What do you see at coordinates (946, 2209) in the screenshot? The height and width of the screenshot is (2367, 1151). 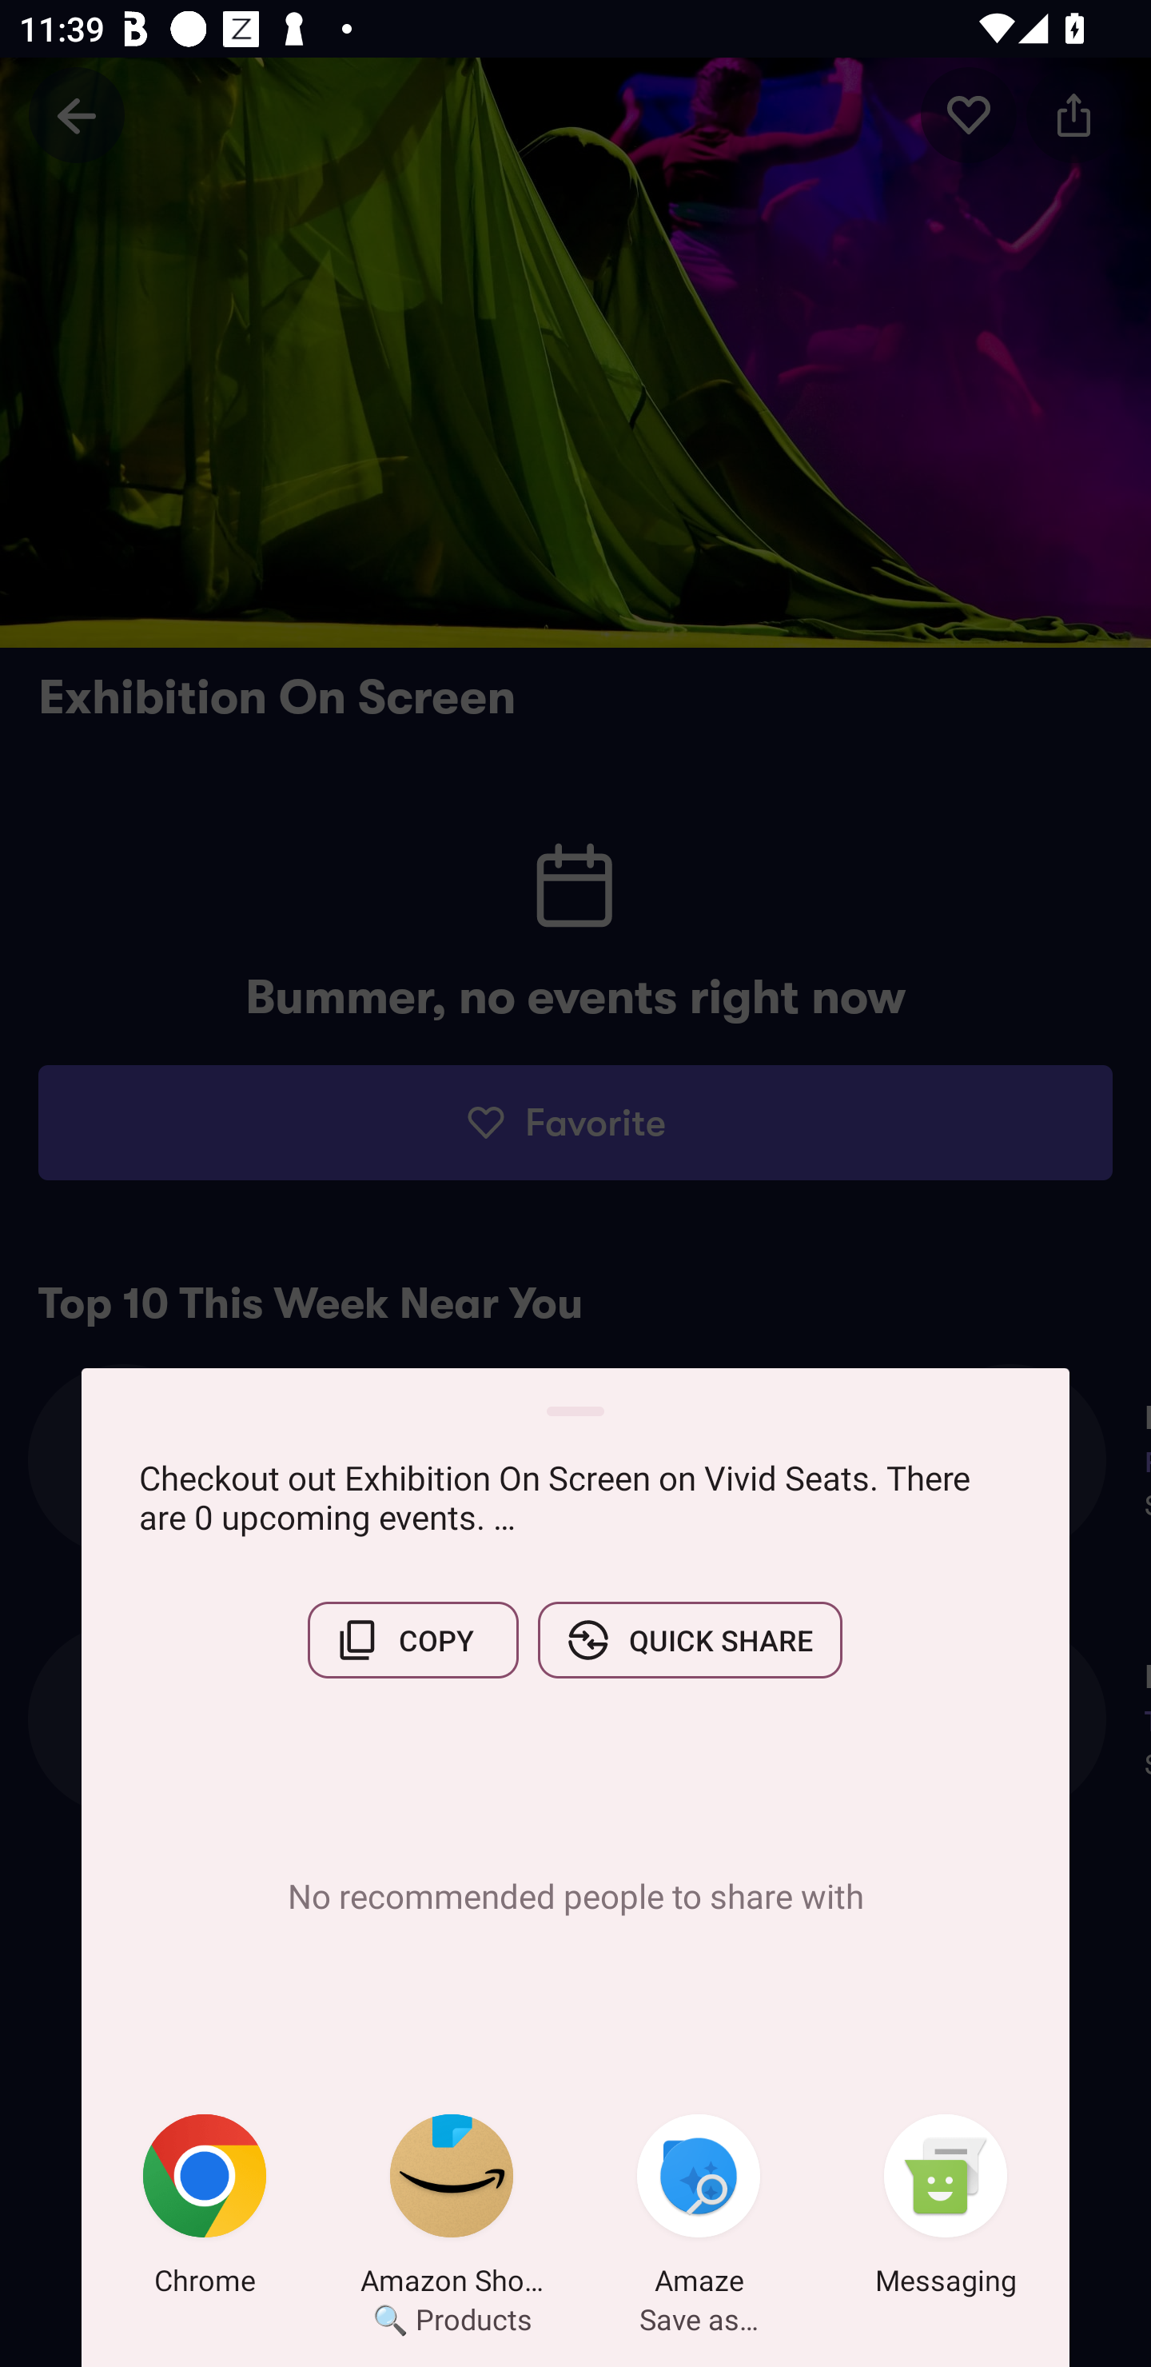 I see `Messaging` at bounding box center [946, 2209].